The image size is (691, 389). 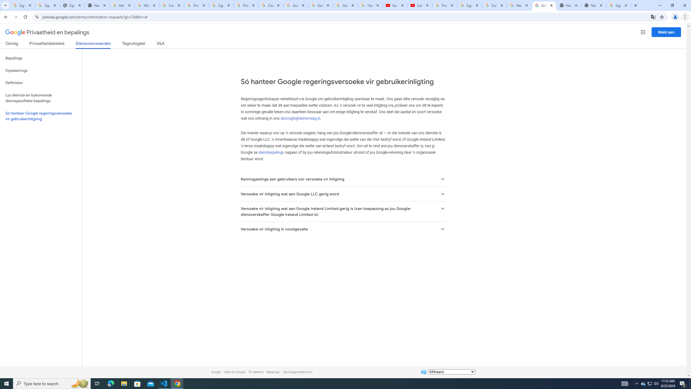 I want to click on Diensvoorwaardes, so click(x=93, y=45).